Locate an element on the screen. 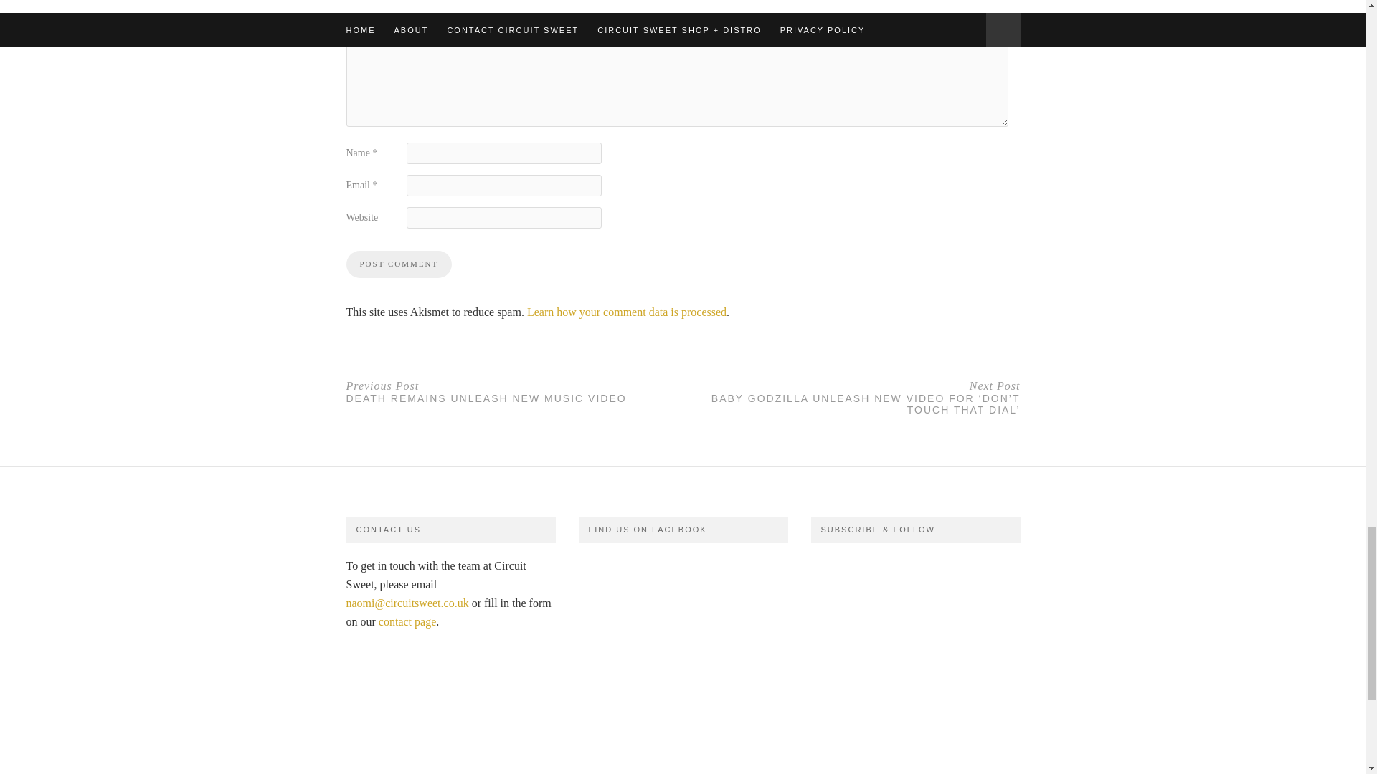 This screenshot has width=1377, height=774. Learn how your comment data is processed is located at coordinates (627, 311).